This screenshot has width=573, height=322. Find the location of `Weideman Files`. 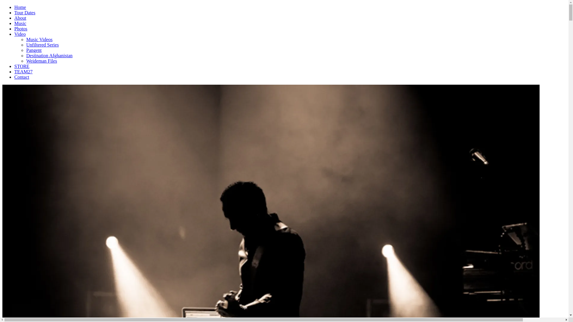

Weideman Files is located at coordinates (42, 61).